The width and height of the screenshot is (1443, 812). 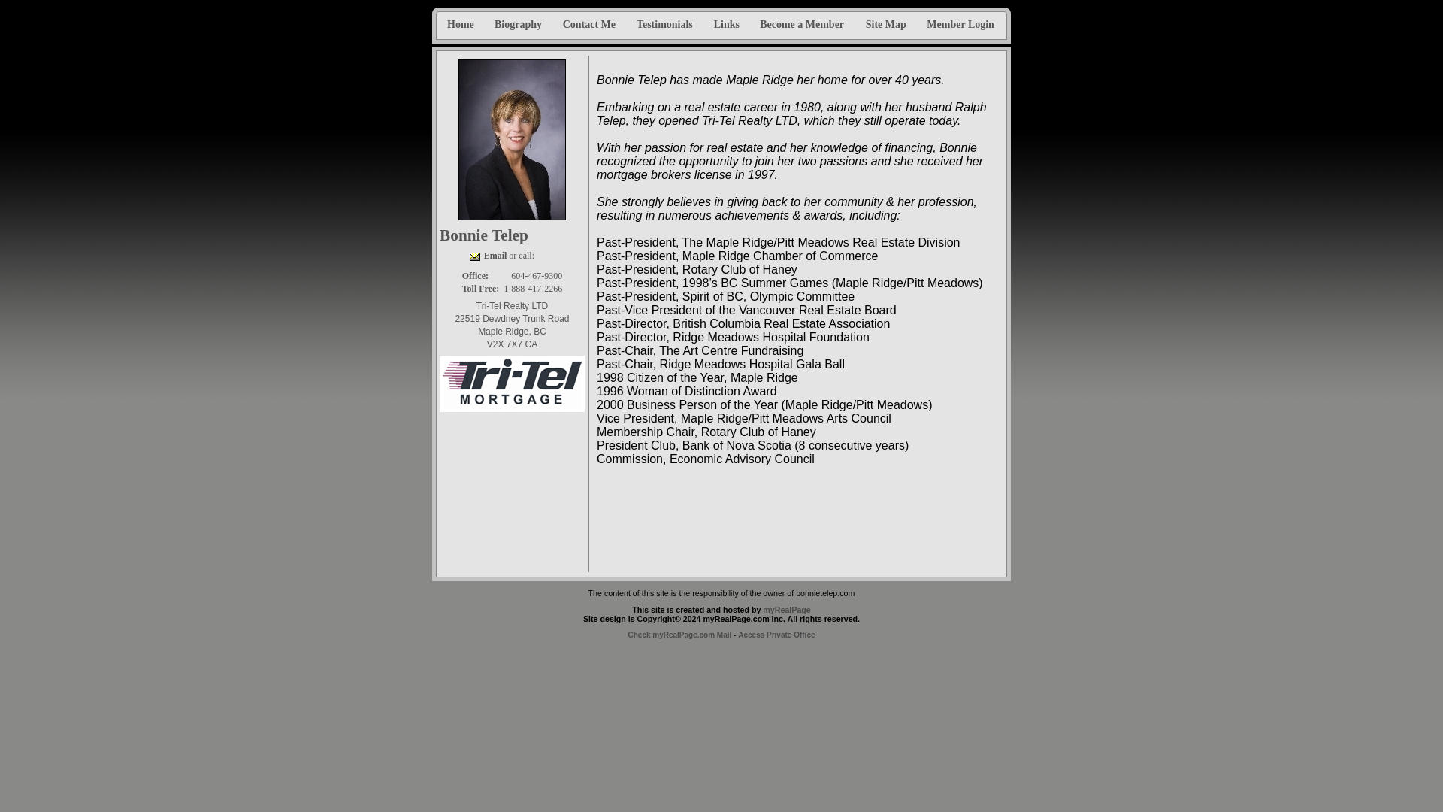 I want to click on Biography, so click(x=519, y=21).